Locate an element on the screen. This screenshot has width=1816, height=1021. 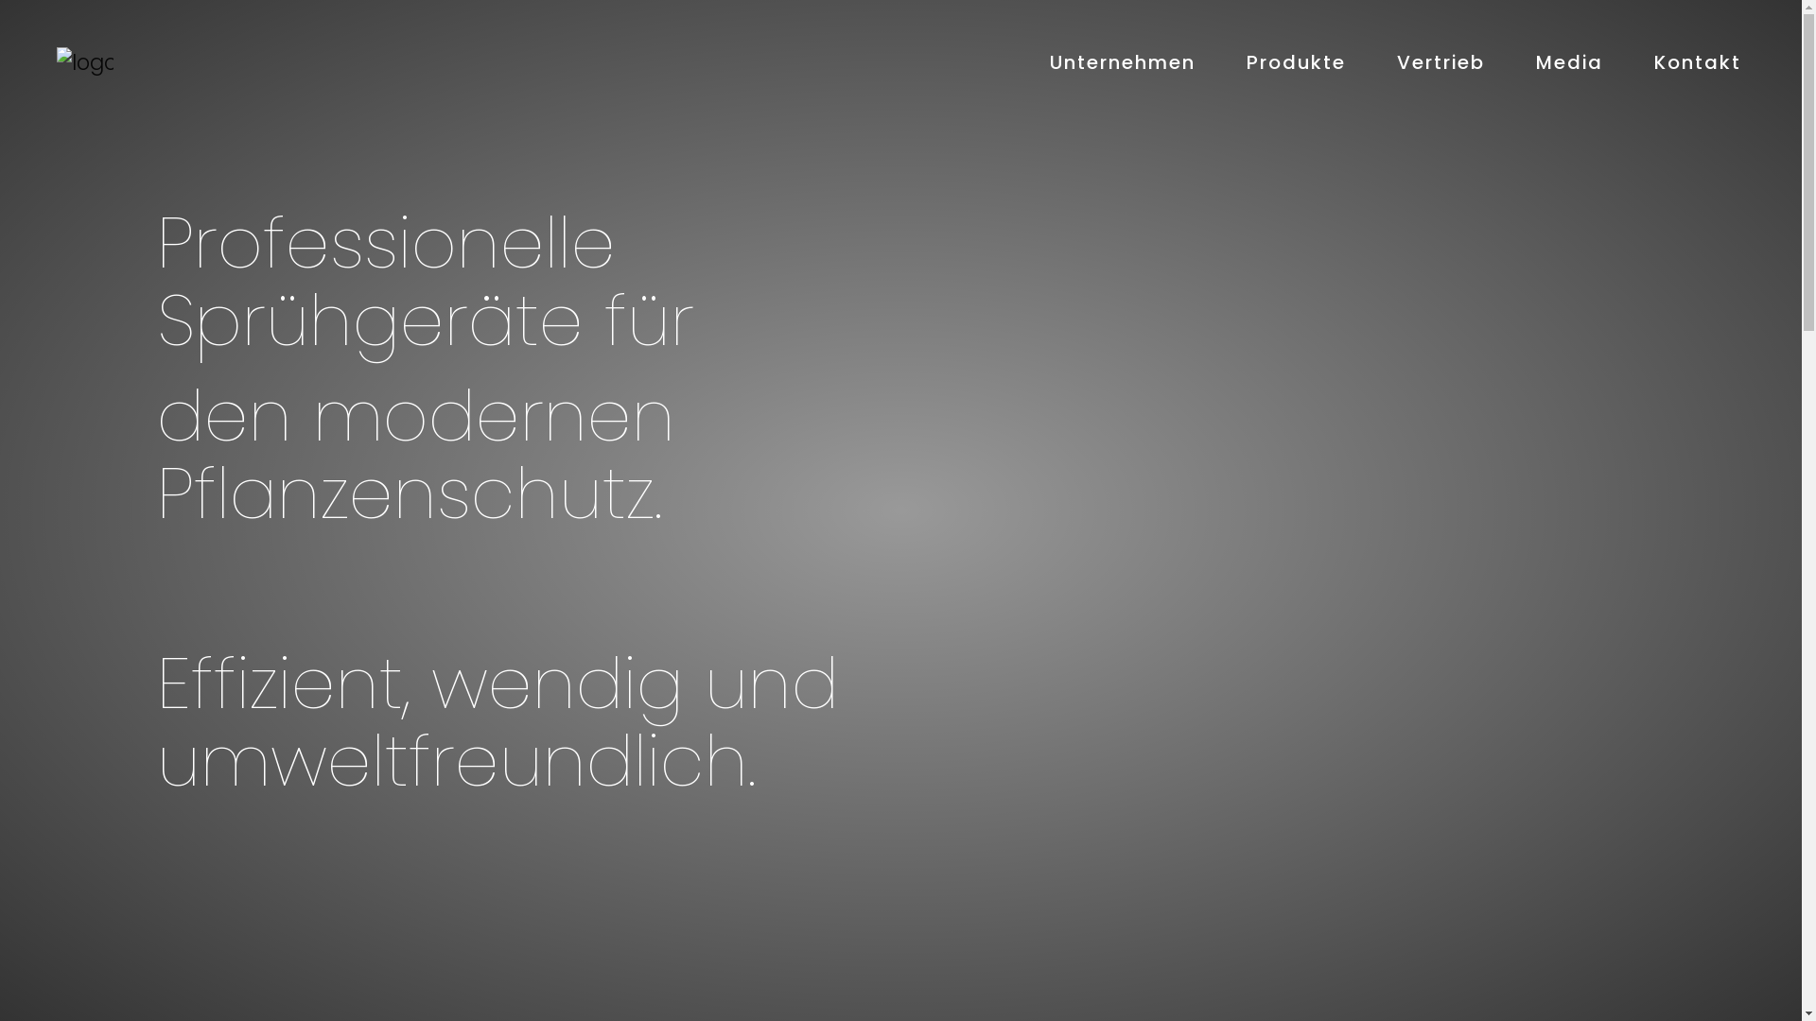
Kontakt is located at coordinates (1698, 63).